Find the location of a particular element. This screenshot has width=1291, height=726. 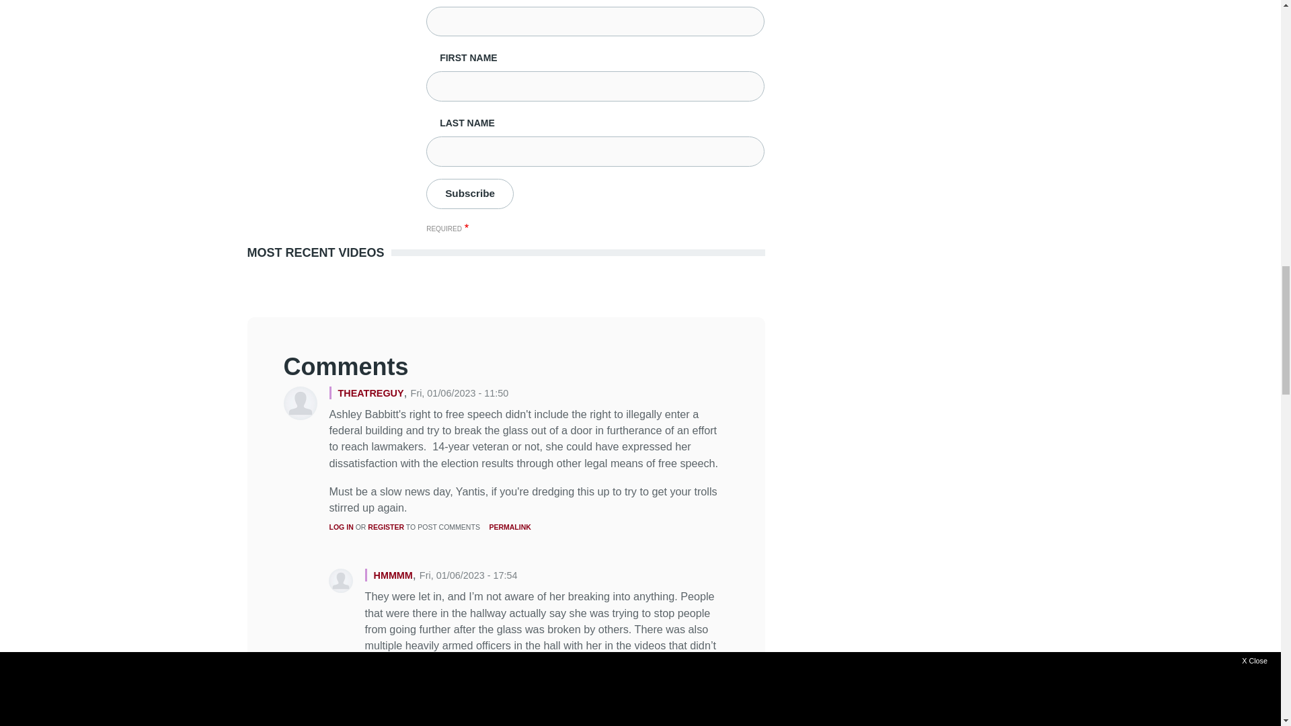

View user profile. is located at coordinates (370, 393).